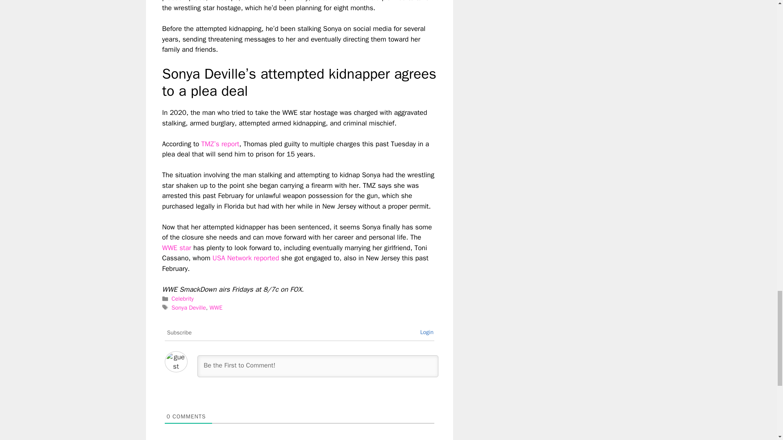  I want to click on WWE star, so click(176, 248).